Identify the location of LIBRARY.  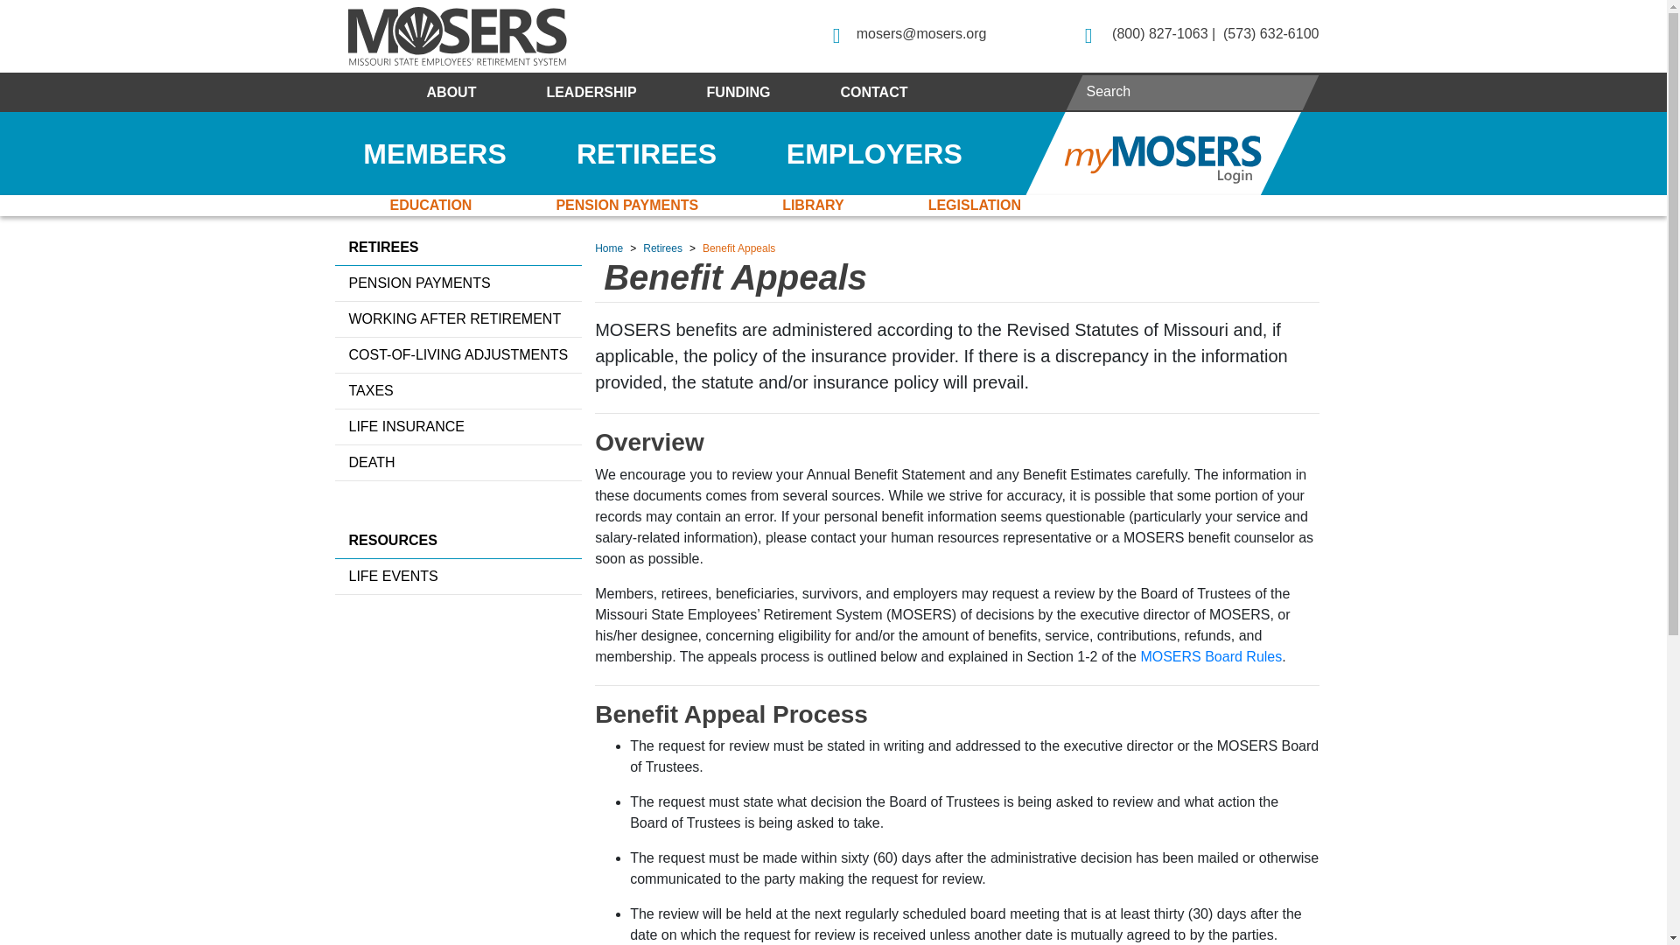
(814, 205).